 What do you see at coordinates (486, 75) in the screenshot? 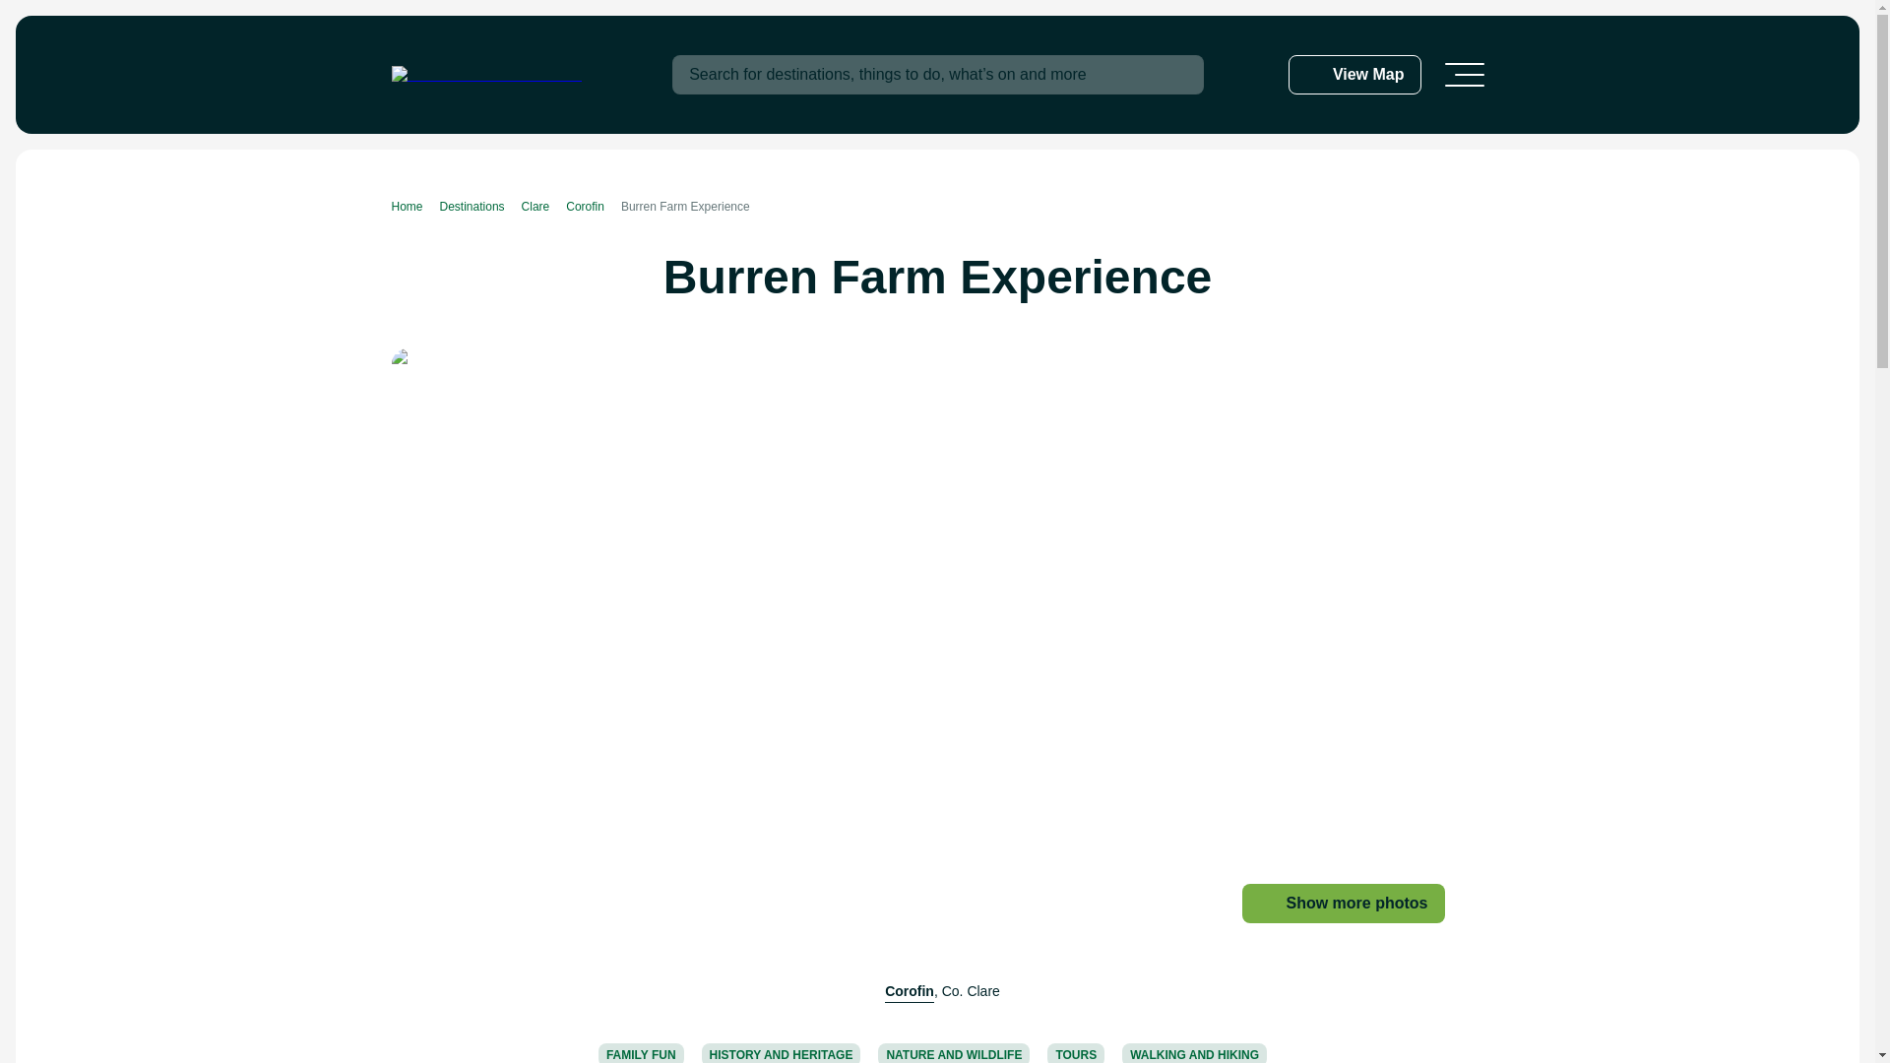
I see `Click to go back to the homepage` at bounding box center [486, 75].